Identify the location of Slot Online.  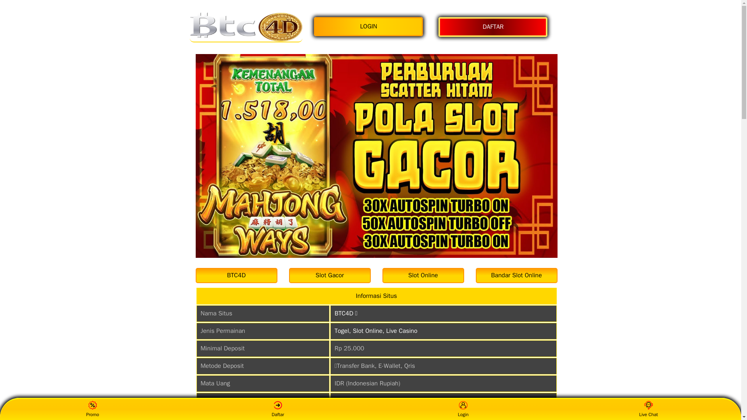
(423, 275).